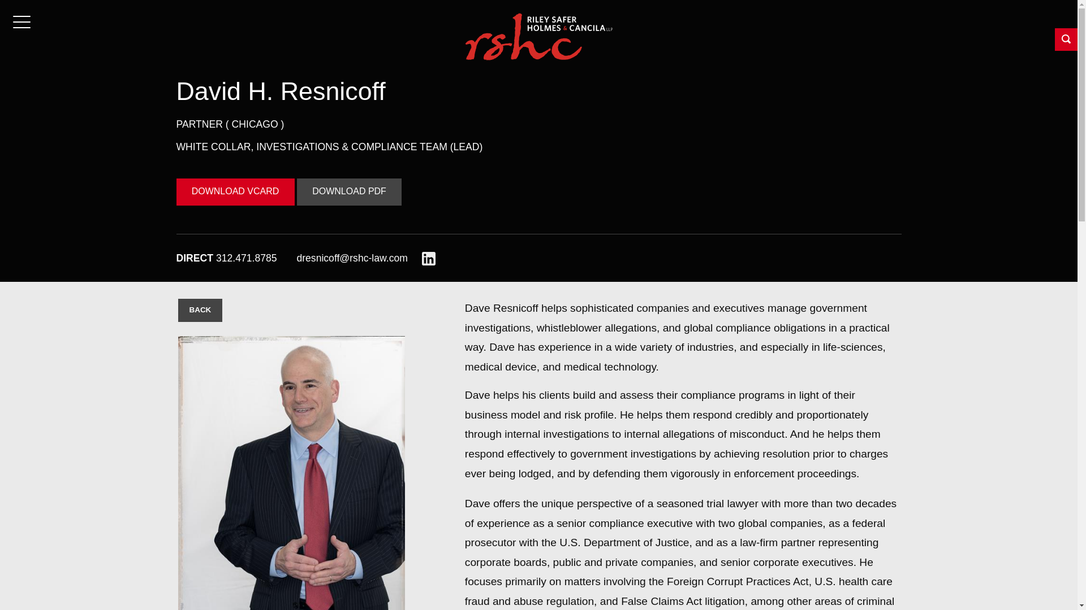  Describe the element at coordinates (14, 551) in the screenshot. I see `FACEBOOK` at that location.